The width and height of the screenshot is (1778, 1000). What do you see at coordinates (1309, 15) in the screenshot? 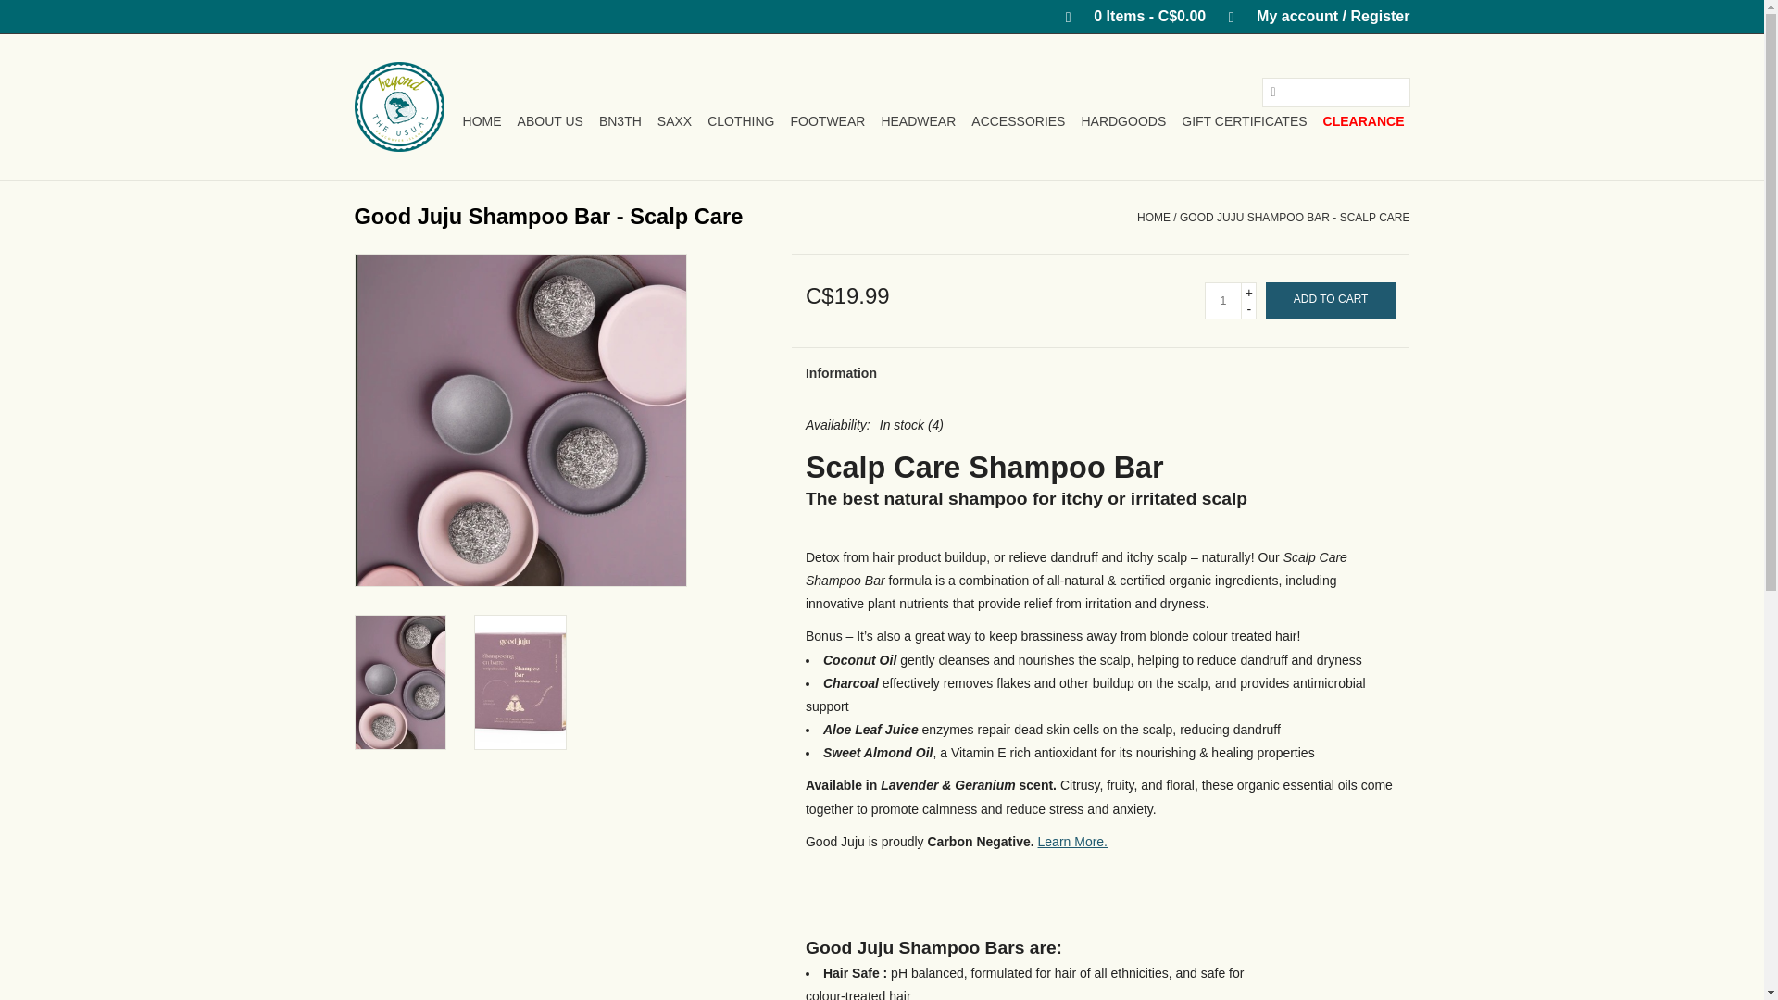
I see `My account` at bounding box center [1309, 15].